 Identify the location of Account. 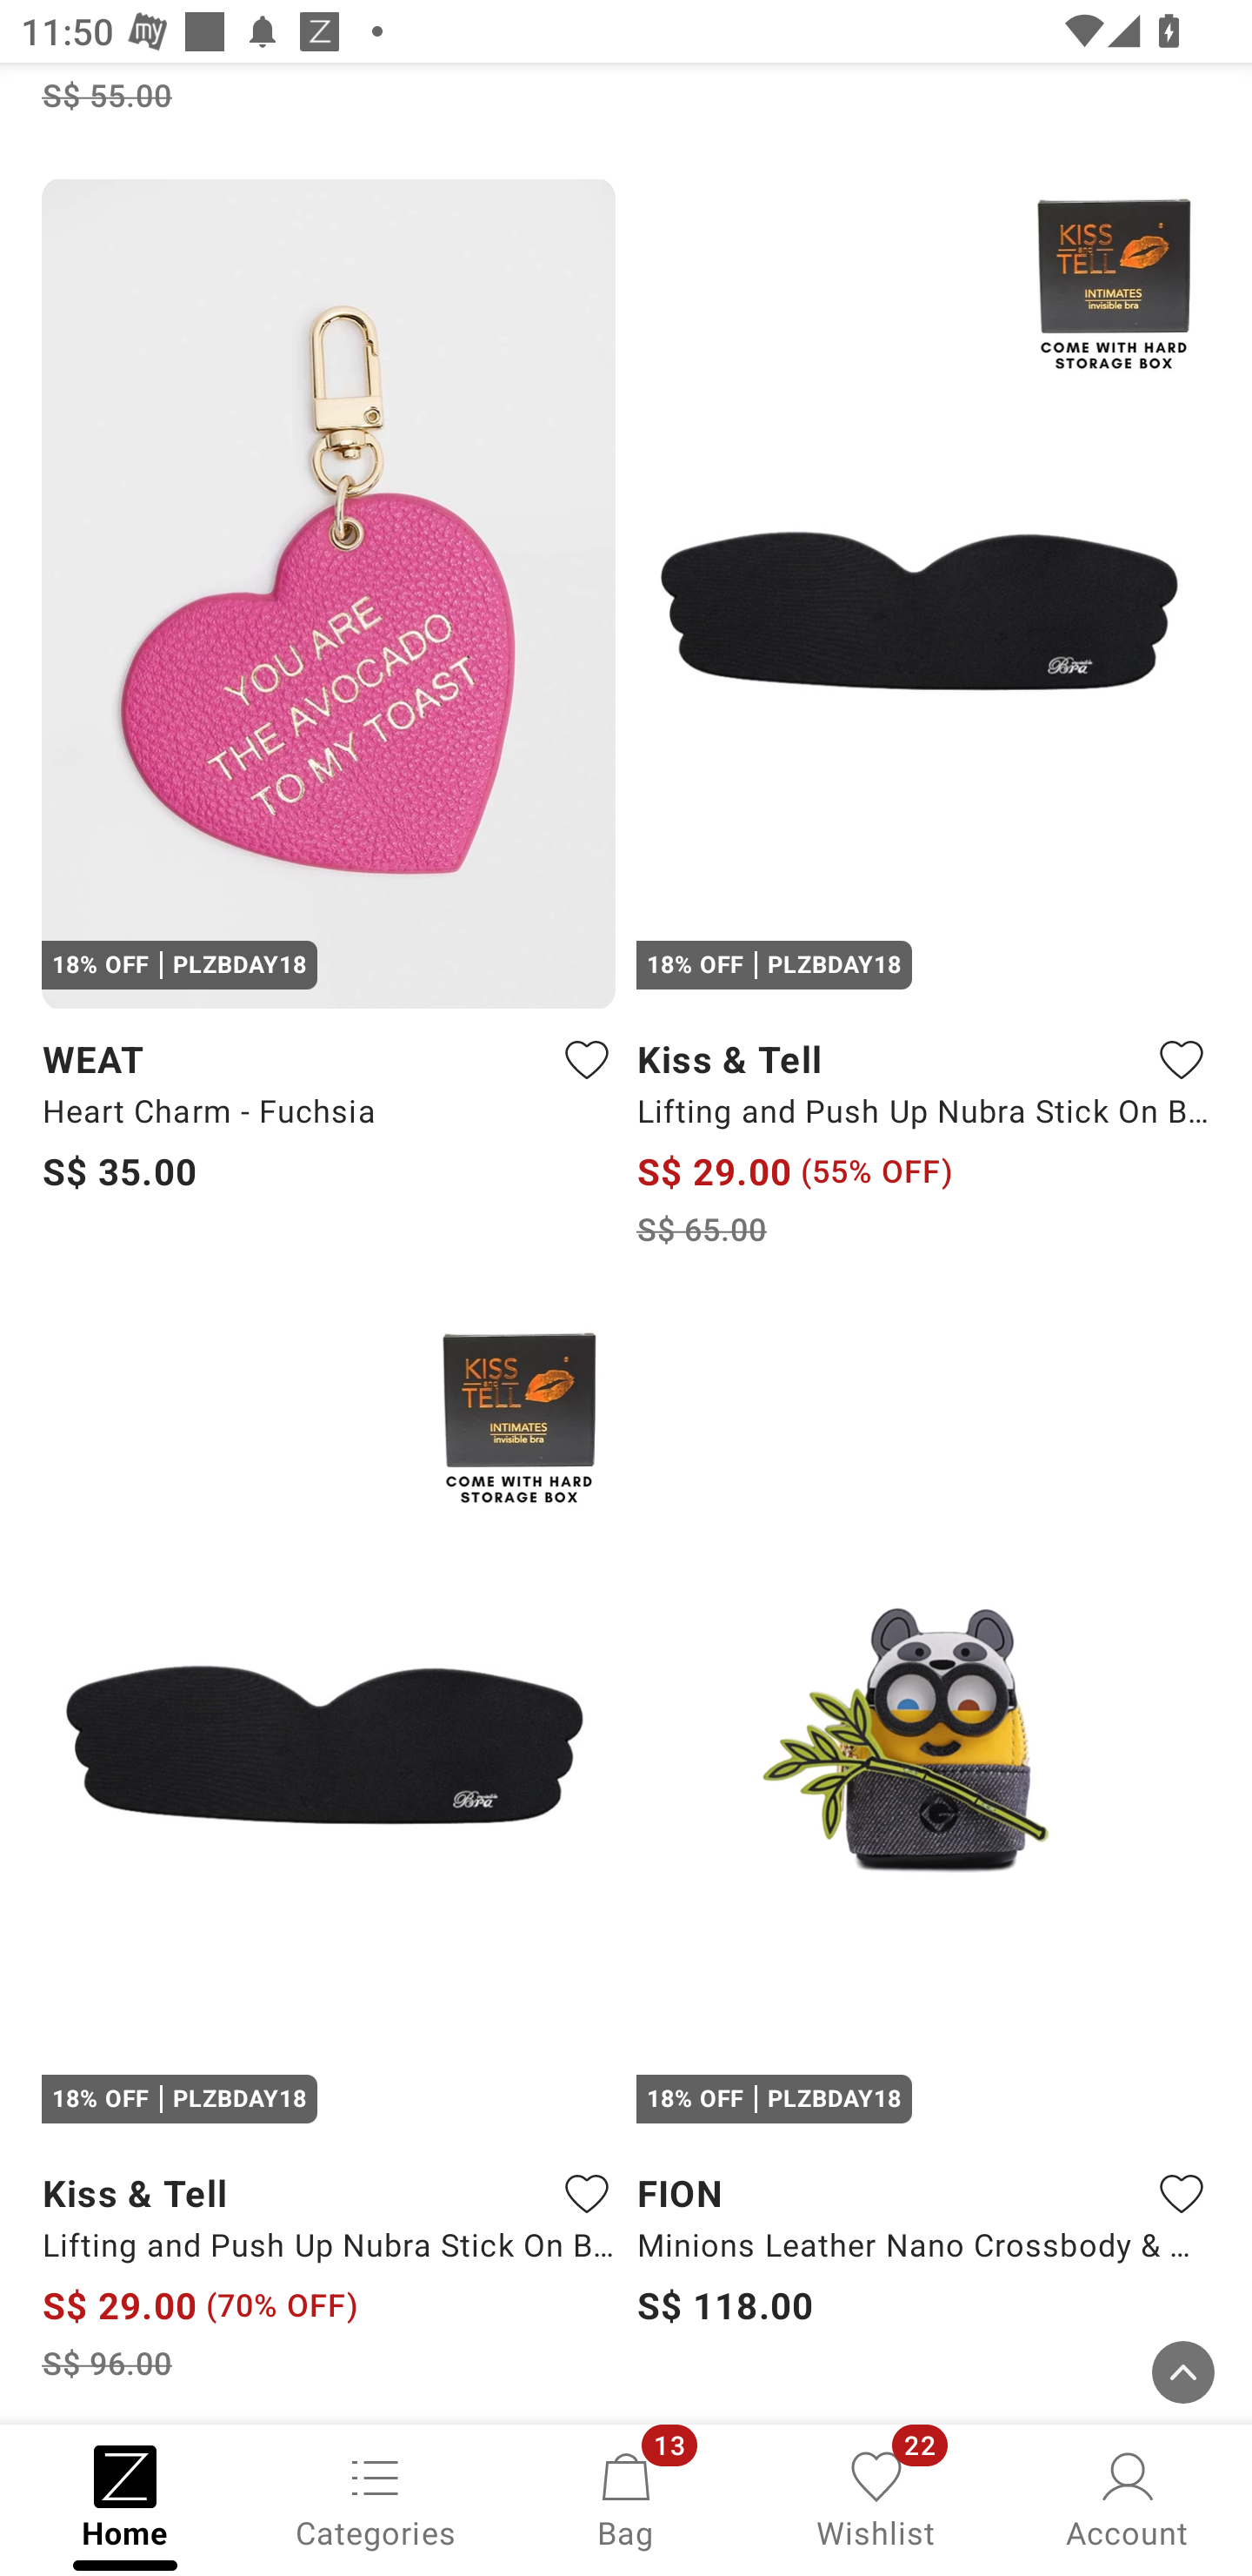
(1127, 2498).